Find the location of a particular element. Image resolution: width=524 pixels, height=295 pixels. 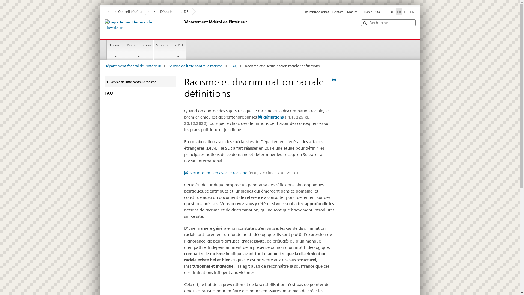

FAQ is located at coordinates (234, 66).